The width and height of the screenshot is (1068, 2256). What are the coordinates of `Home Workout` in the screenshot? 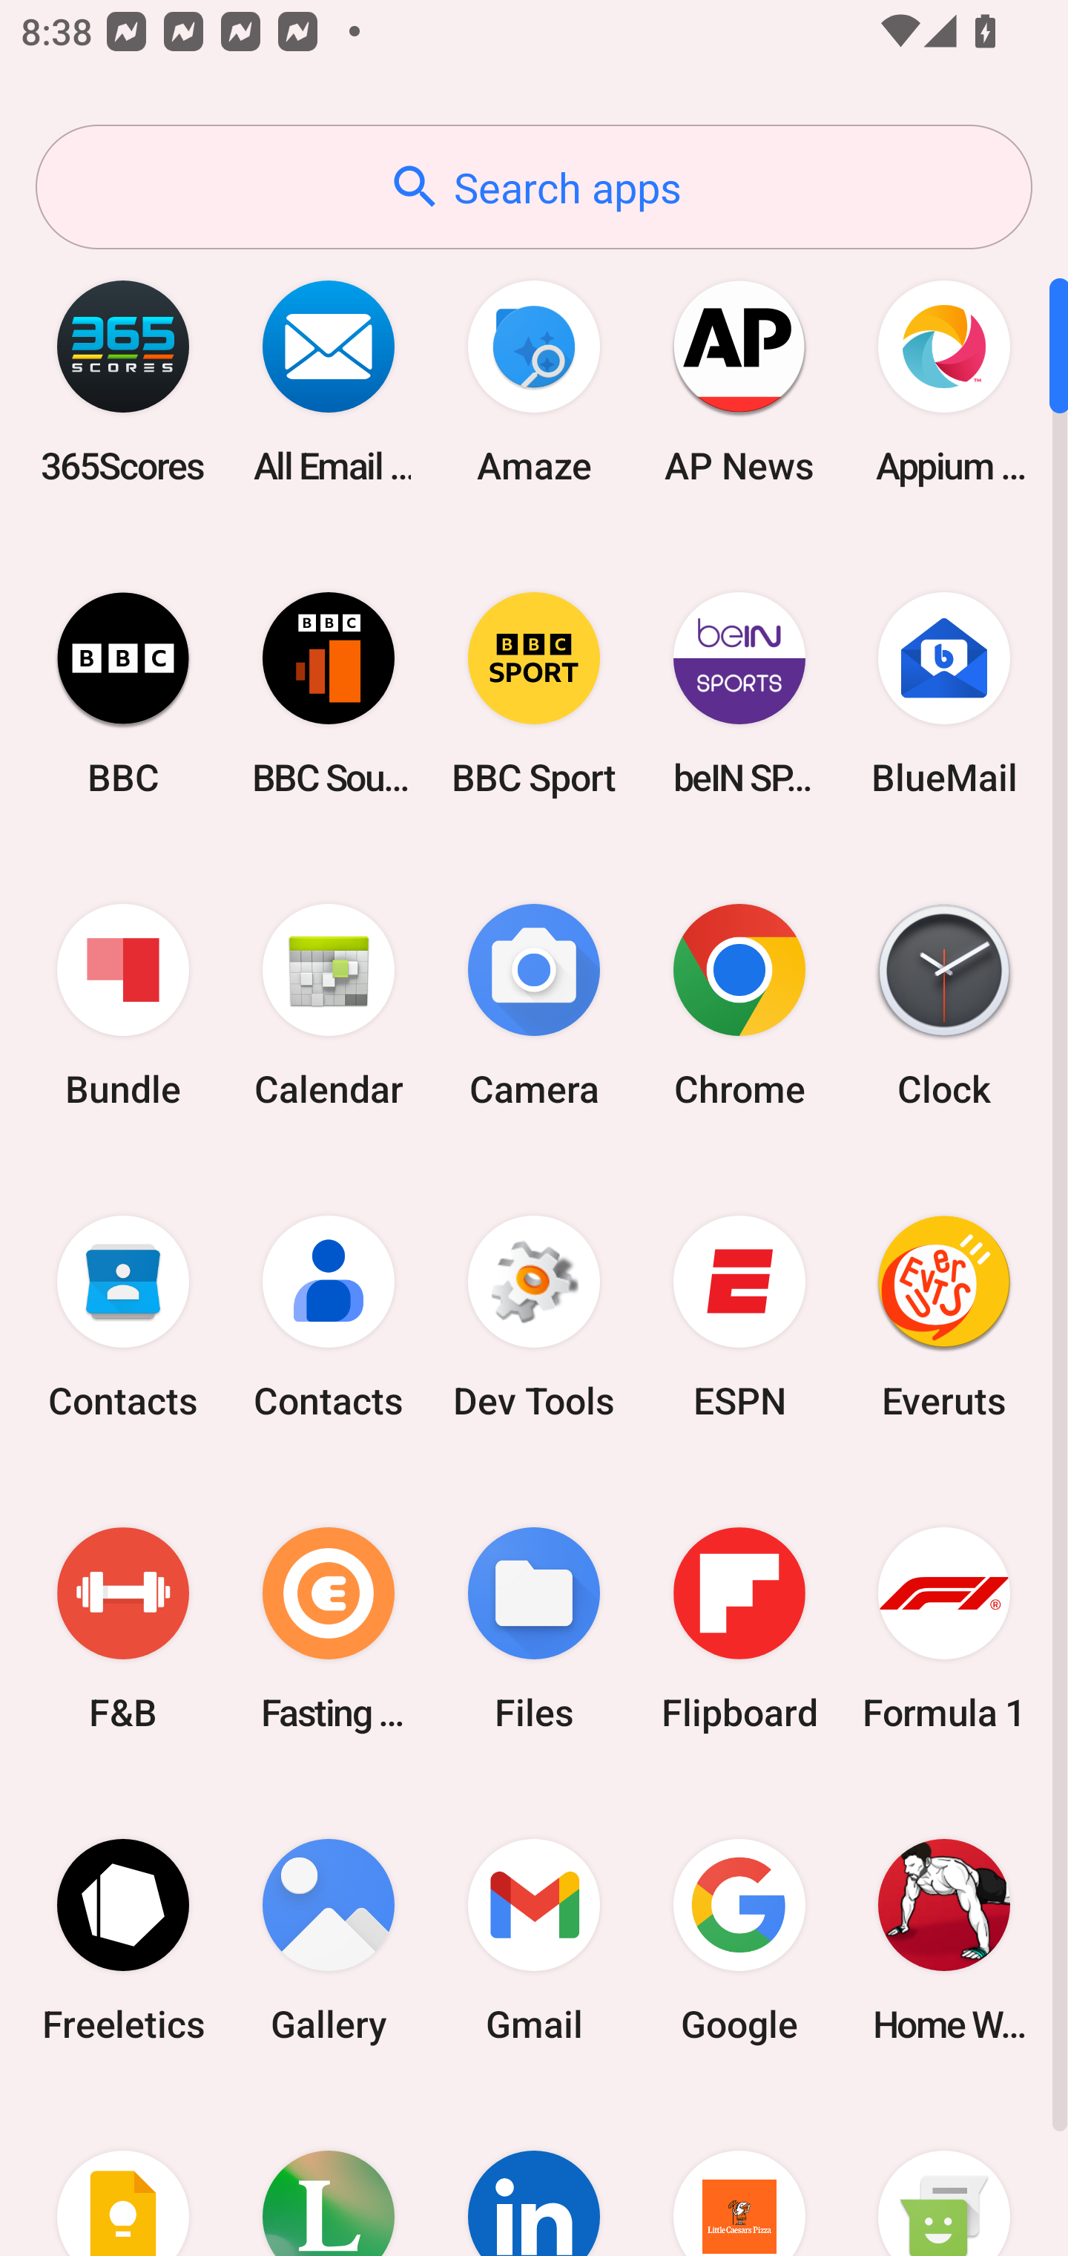 It's located at (944, 1940).